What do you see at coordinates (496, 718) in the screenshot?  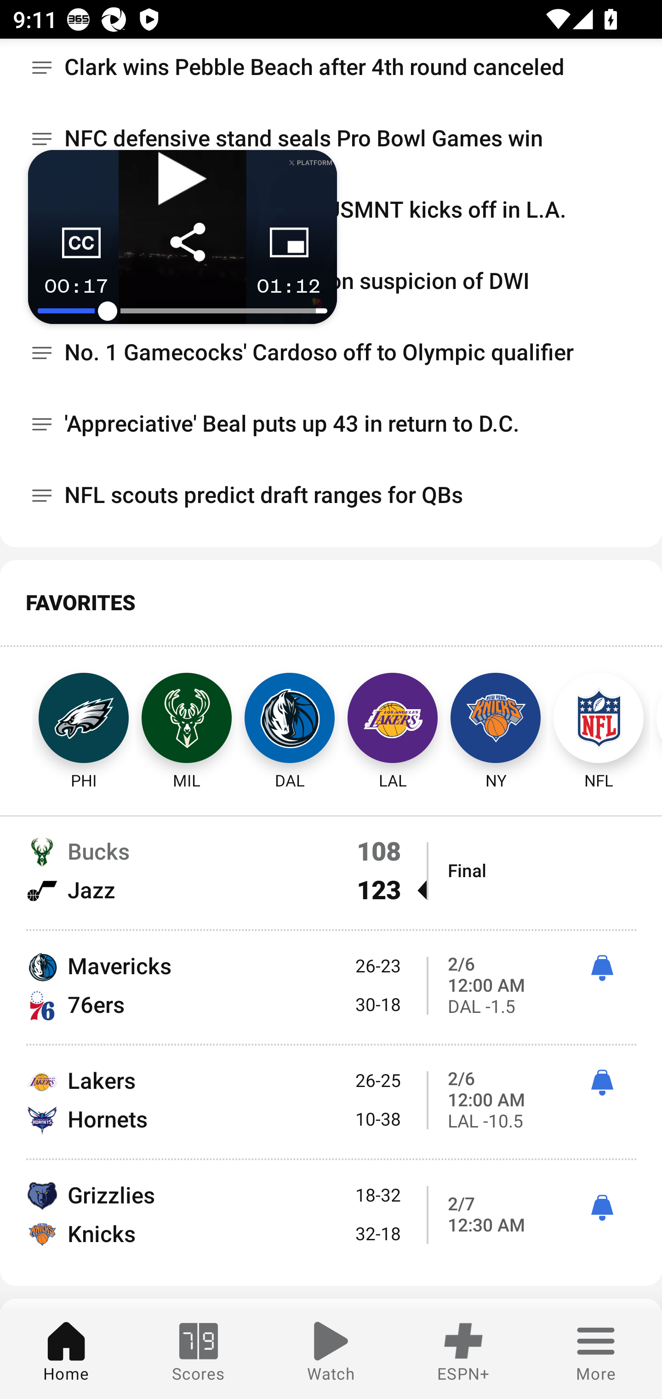 I see `NY New York Knicks` at bounding box center [496, 718].